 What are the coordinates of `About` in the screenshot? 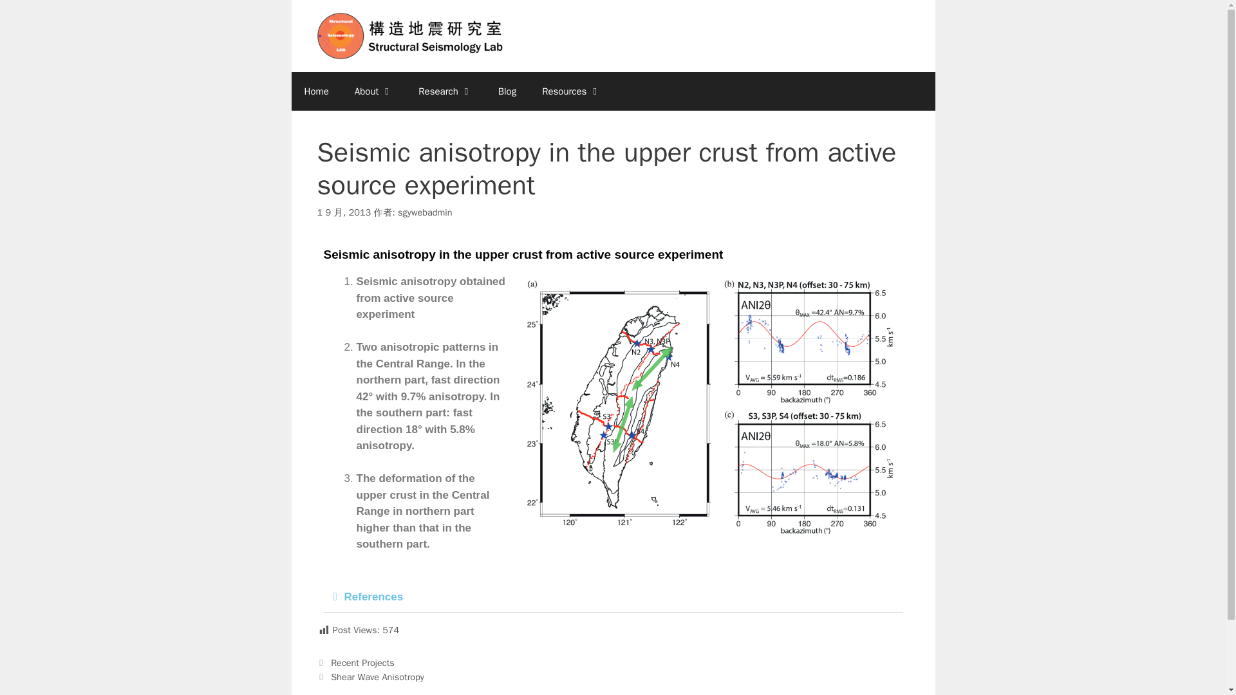 It's located at (373, 91).